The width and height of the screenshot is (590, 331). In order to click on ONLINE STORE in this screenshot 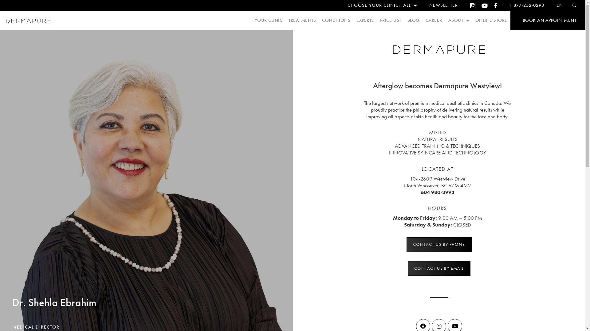, I will do `click(491, 21)`.